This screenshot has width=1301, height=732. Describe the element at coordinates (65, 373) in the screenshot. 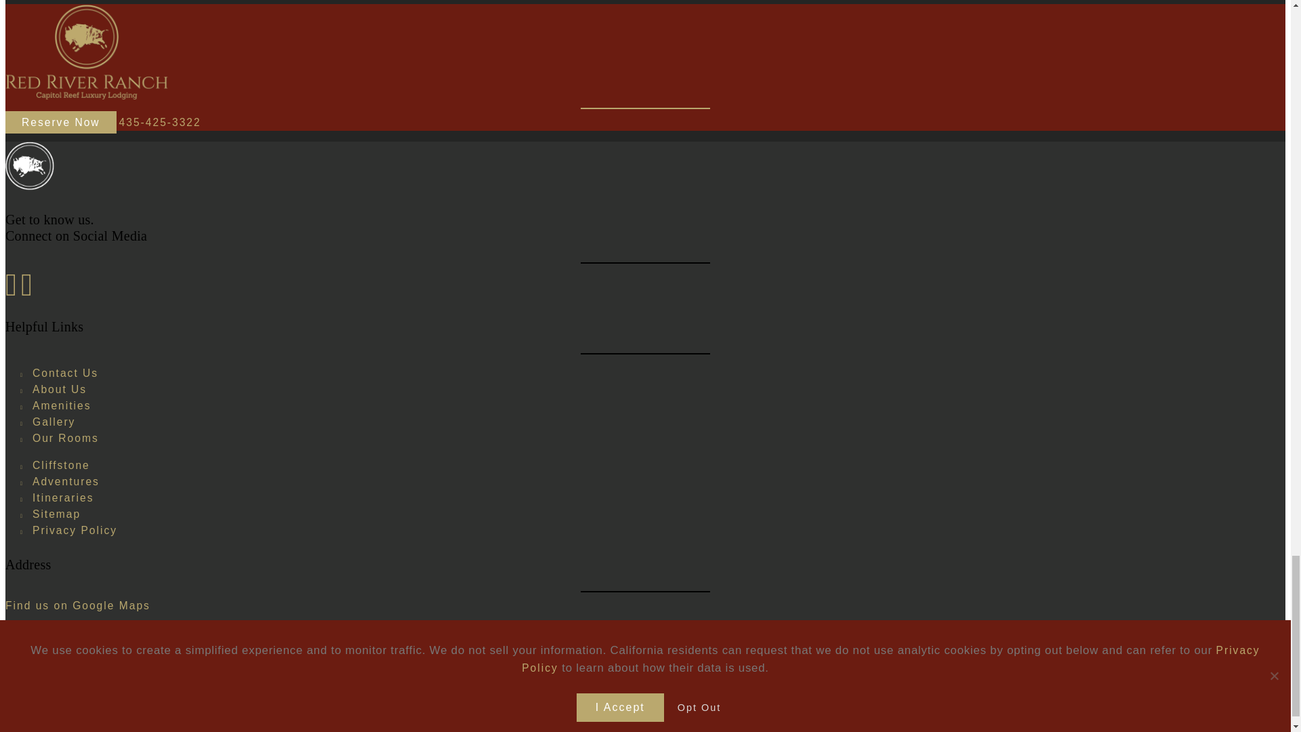

I see `Contact Us` at that location.